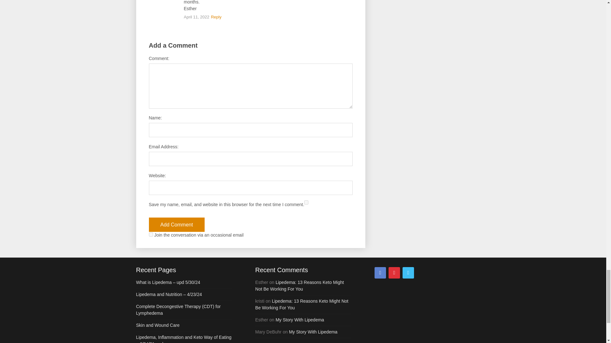 The height and width of the screenshot is (343, 611). I want to click on Twitter, so click(408, 272).